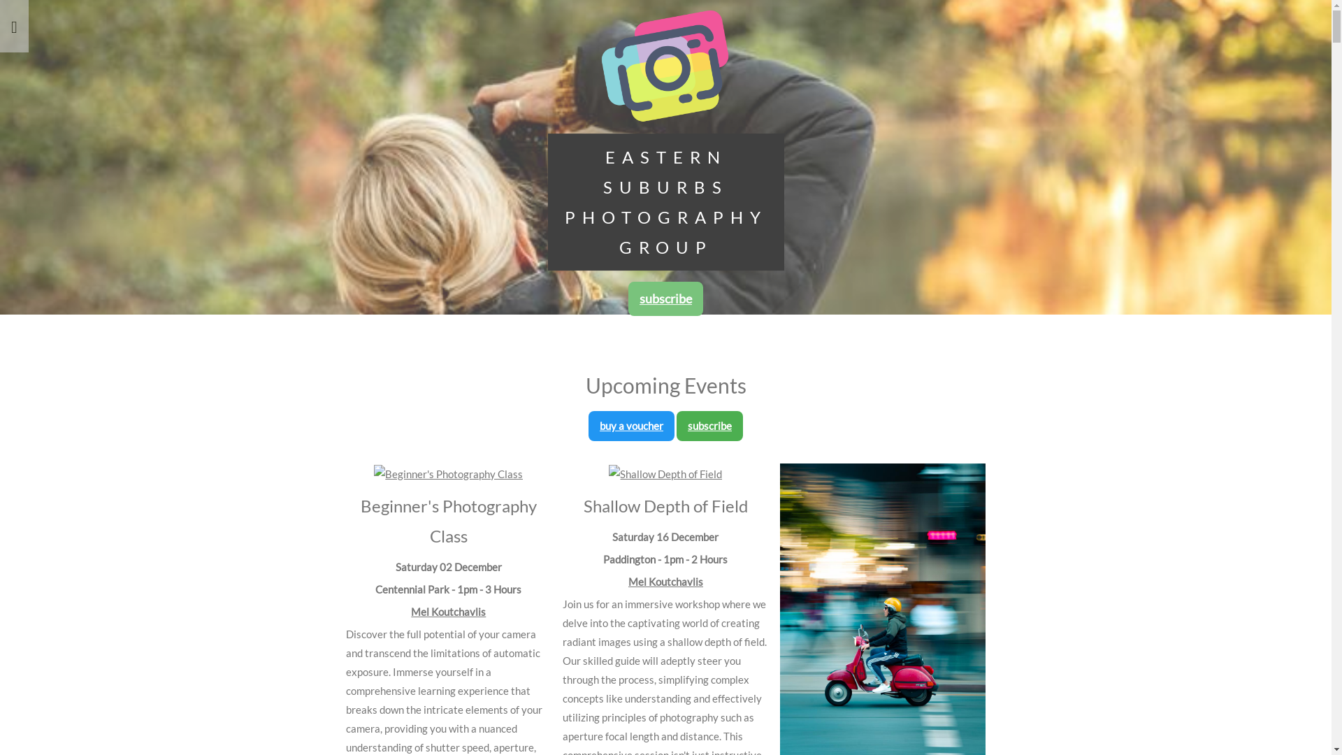  I want to click on subscribe, so click(709, 426).